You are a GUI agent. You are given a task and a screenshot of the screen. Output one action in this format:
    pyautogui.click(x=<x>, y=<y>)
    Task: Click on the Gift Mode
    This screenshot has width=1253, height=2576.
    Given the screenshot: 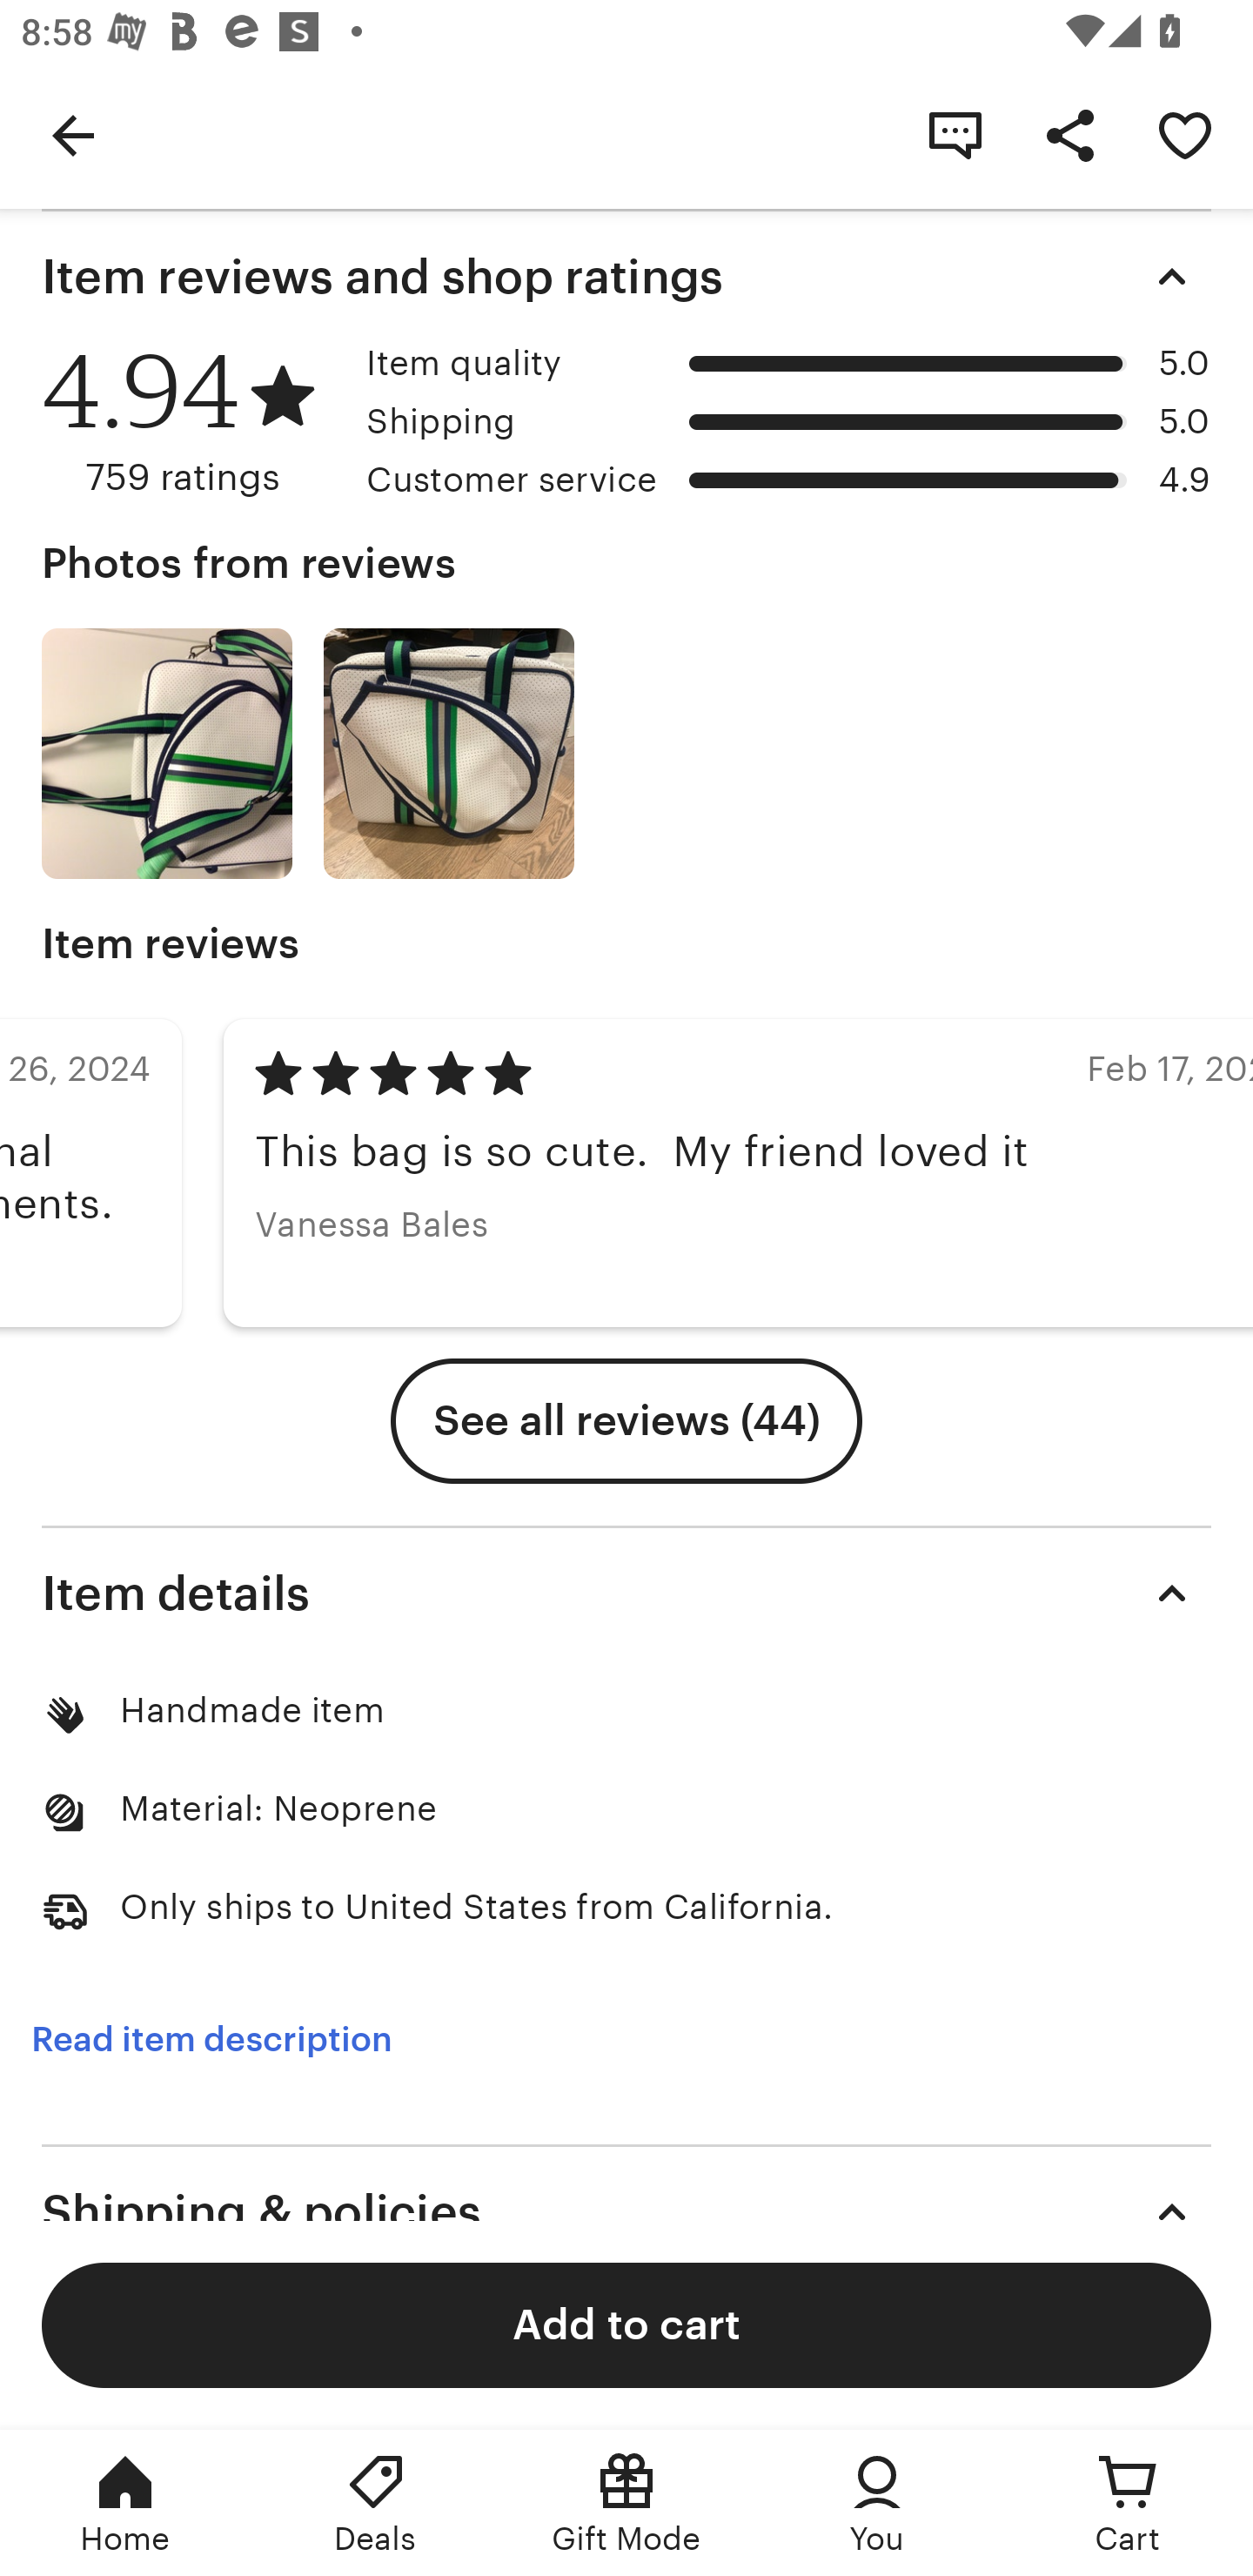 What is the action you would take?
    pyautogui.click(x=626, y=2503)
    